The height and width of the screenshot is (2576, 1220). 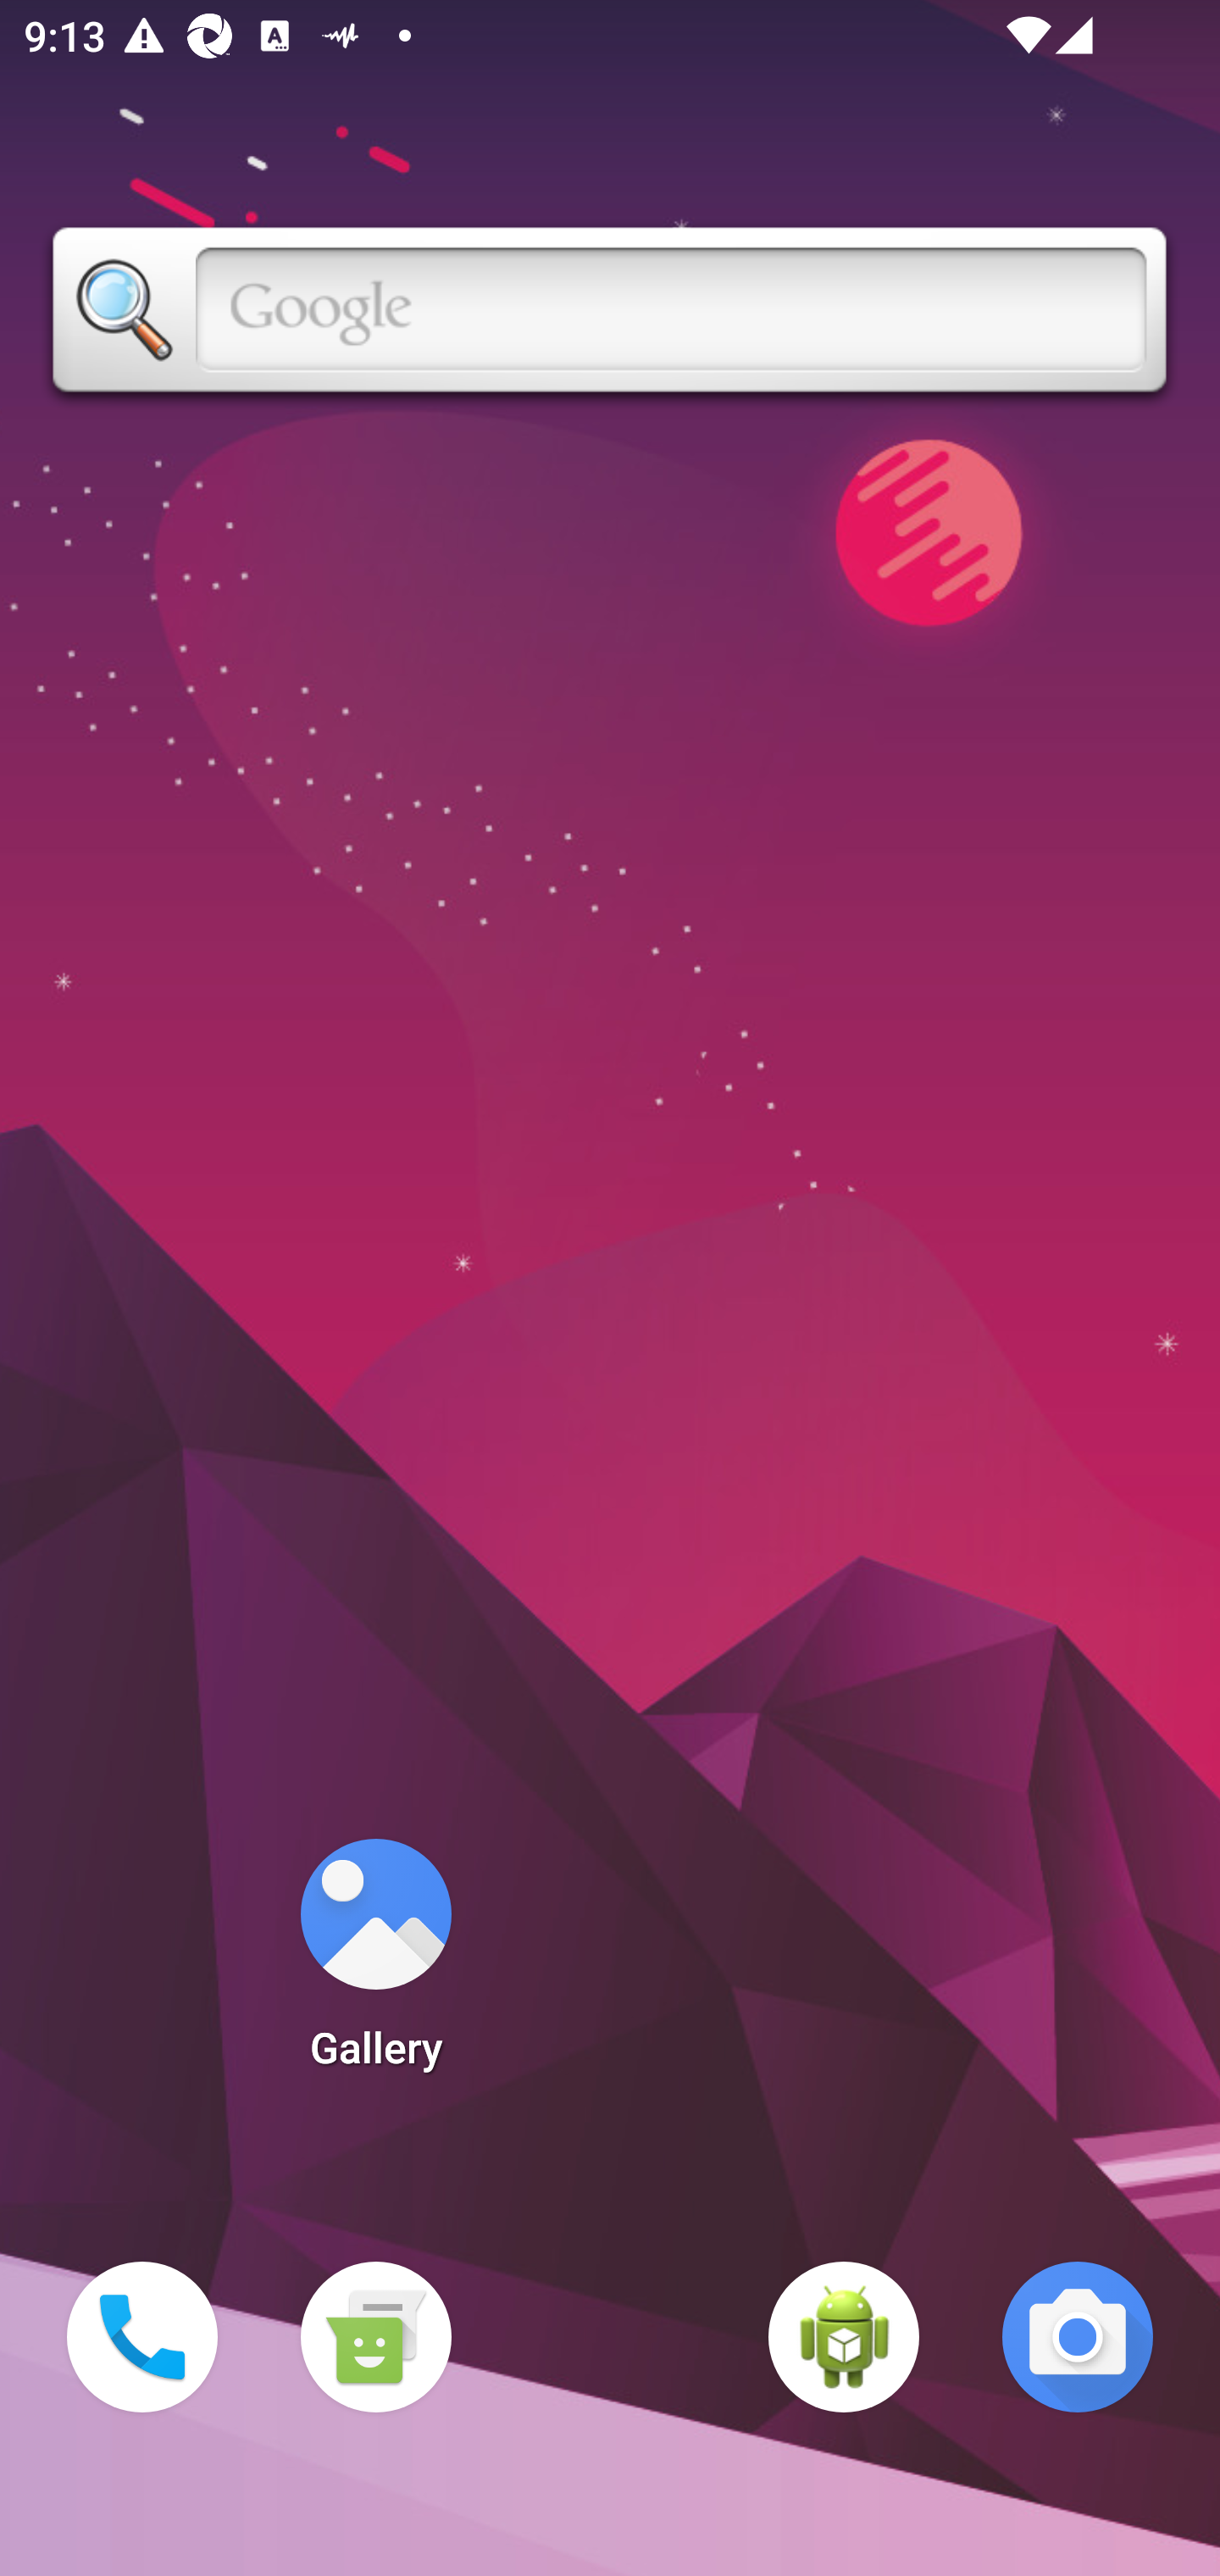 What do you see at coordinates (1078, 2337) in the screenshot?
I see `Camera` at bounding box center [1078, 2337].